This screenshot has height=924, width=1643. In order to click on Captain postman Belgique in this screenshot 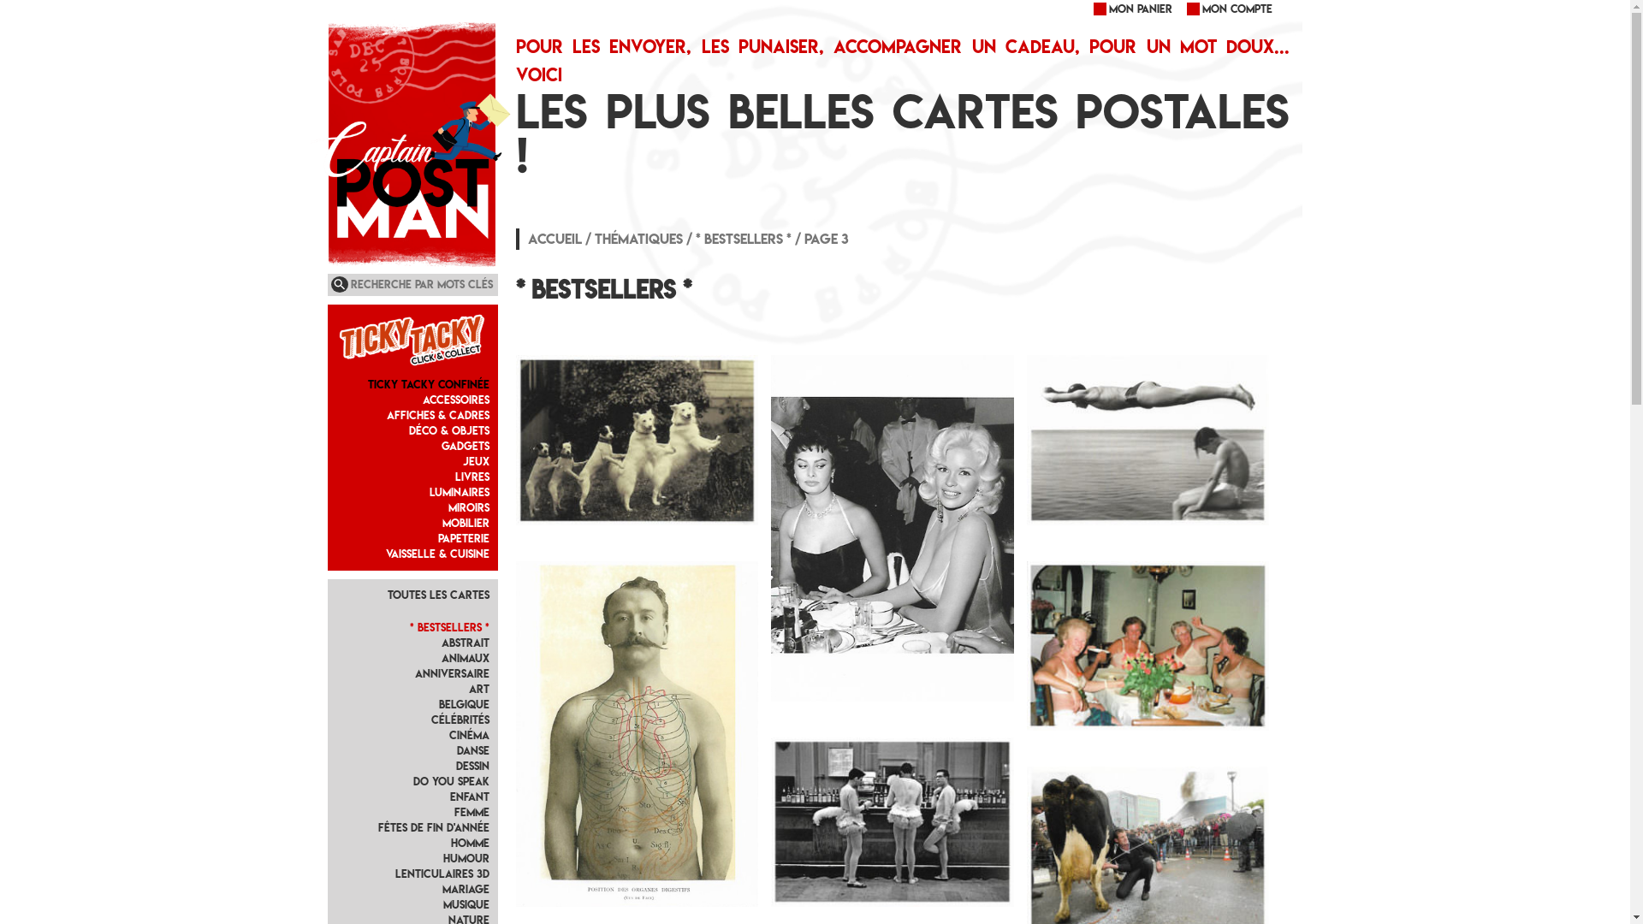, I will do `click(384, 58)`.